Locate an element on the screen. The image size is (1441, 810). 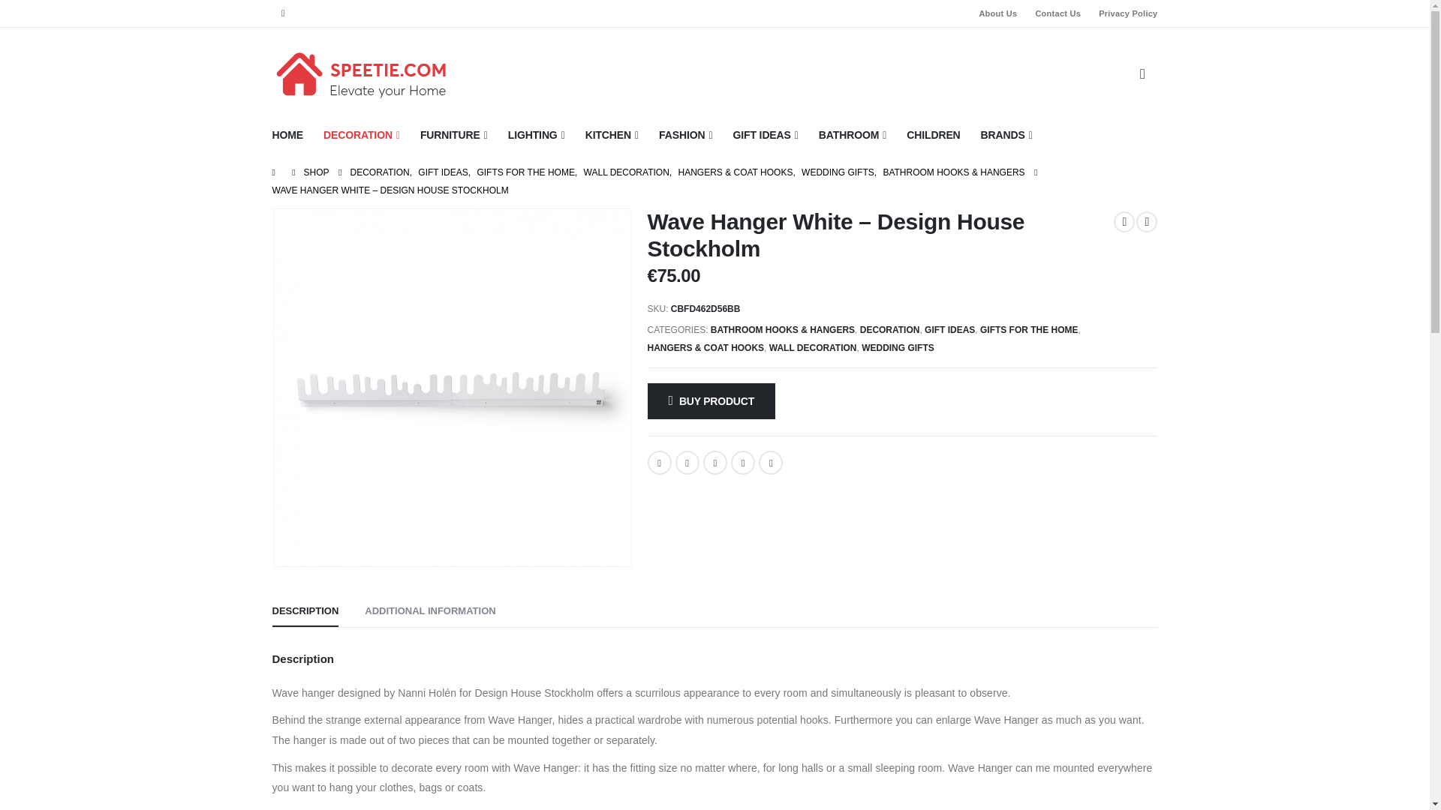
Privacy Policy is located at coordinates (1123, 13).